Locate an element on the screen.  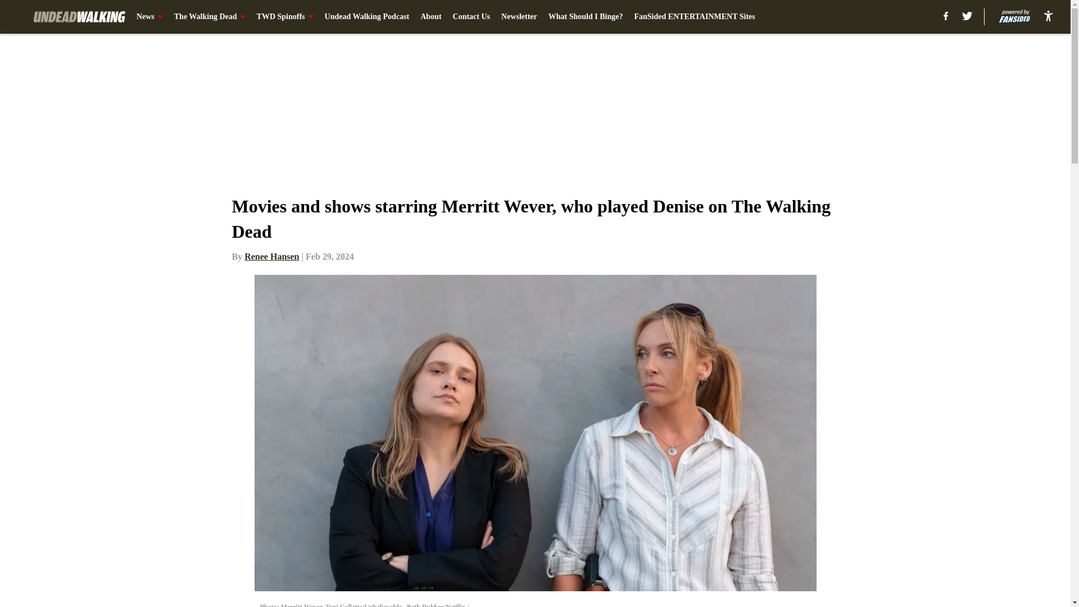
About is located at coordinates (430, 17).